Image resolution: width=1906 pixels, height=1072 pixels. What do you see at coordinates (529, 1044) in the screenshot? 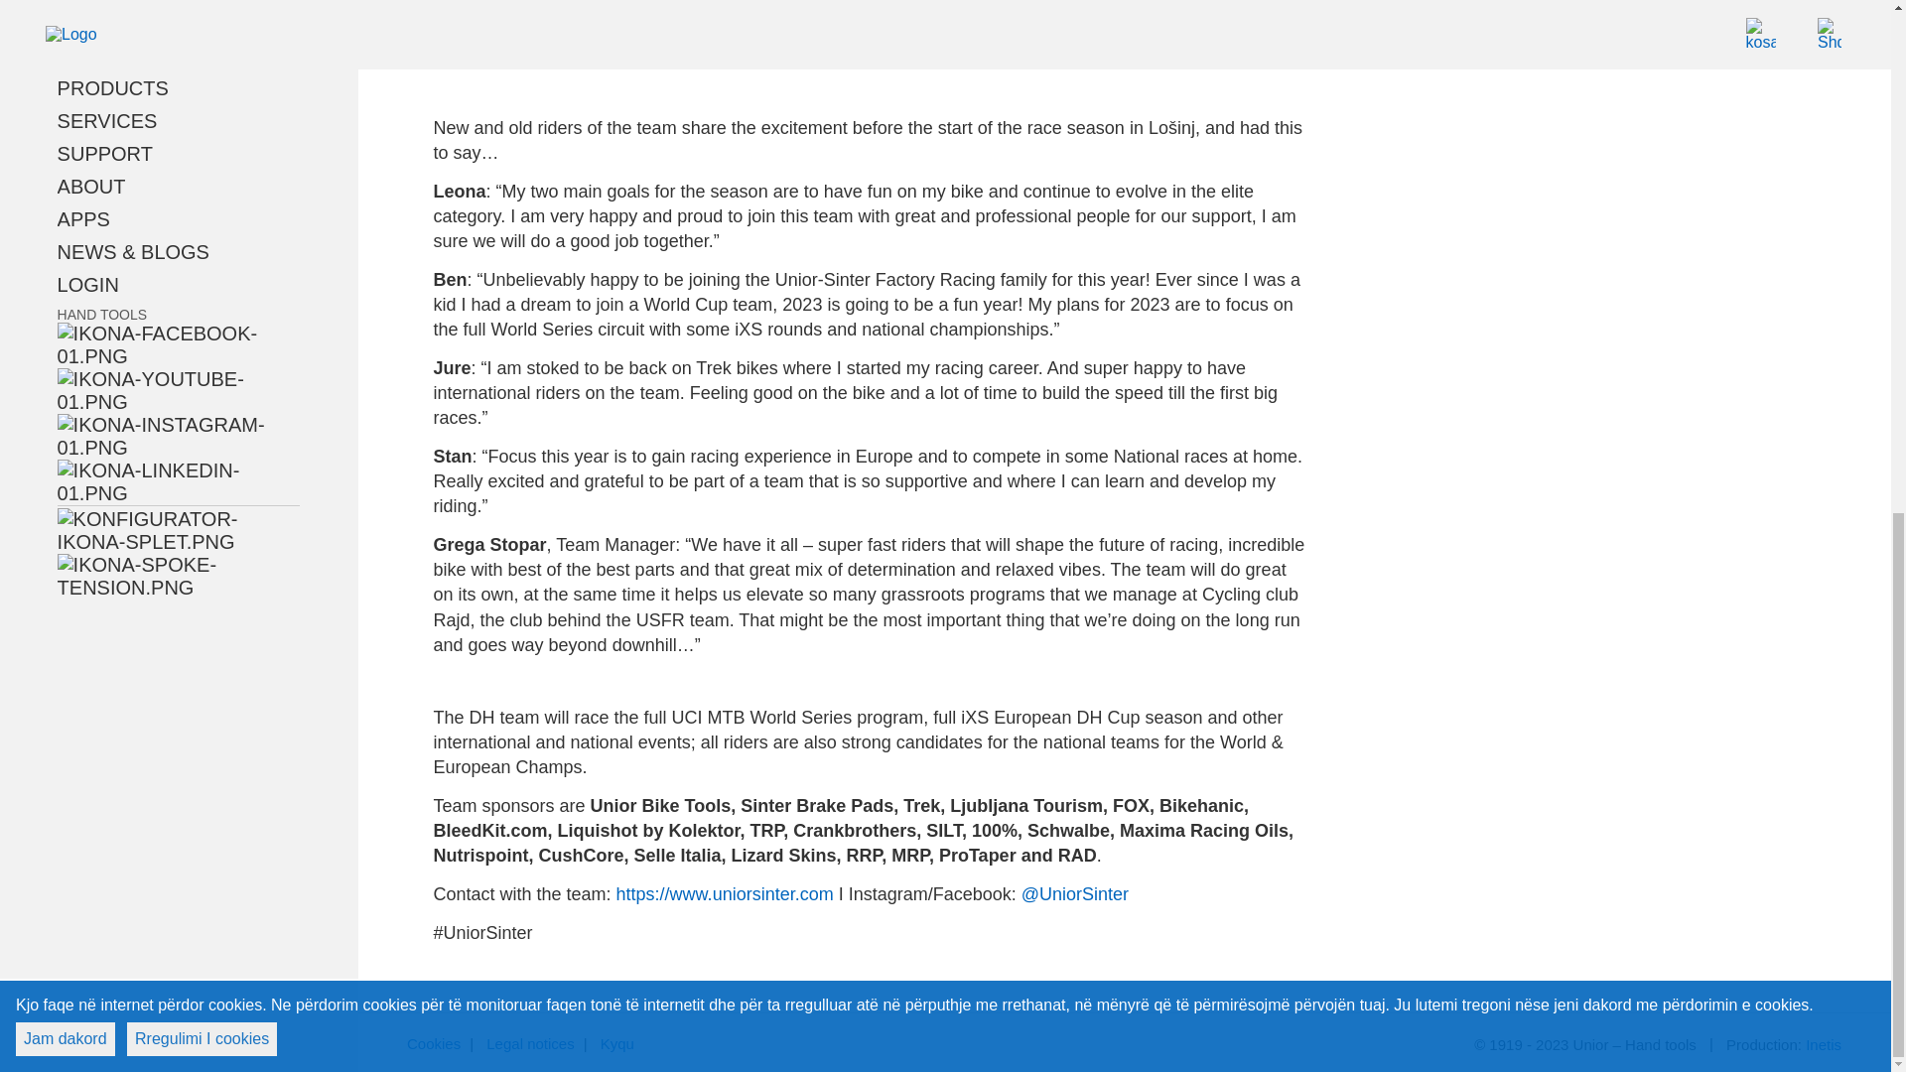
I see `Legal notices` at bounding box center [529, 1044].